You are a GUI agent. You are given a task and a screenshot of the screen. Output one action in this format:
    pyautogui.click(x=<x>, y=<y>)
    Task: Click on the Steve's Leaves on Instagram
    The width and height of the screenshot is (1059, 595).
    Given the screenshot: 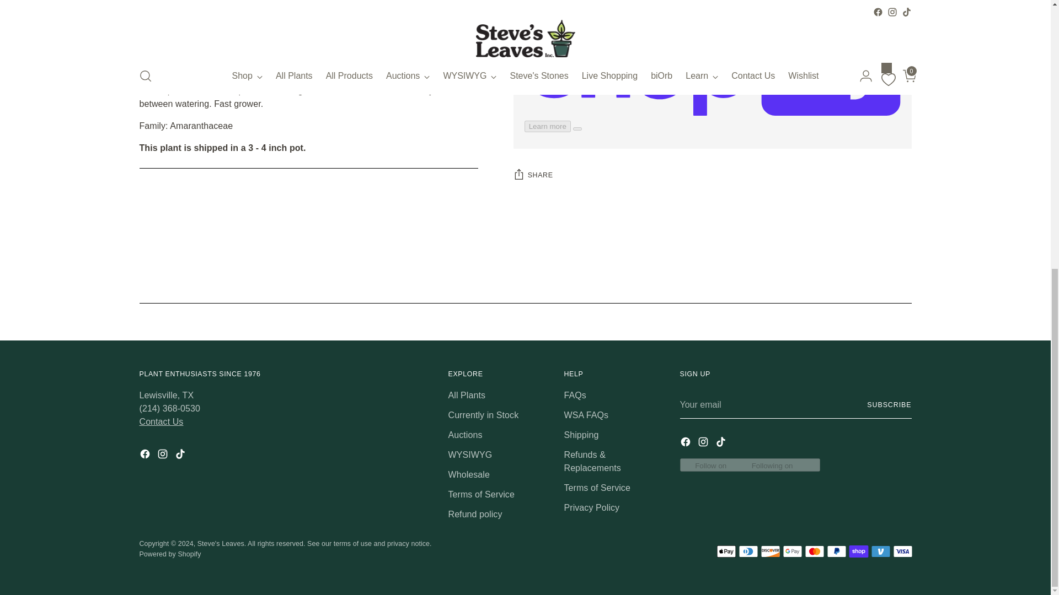 What is the action you would take?
    pyautogui.click(x=163, y=456)
    